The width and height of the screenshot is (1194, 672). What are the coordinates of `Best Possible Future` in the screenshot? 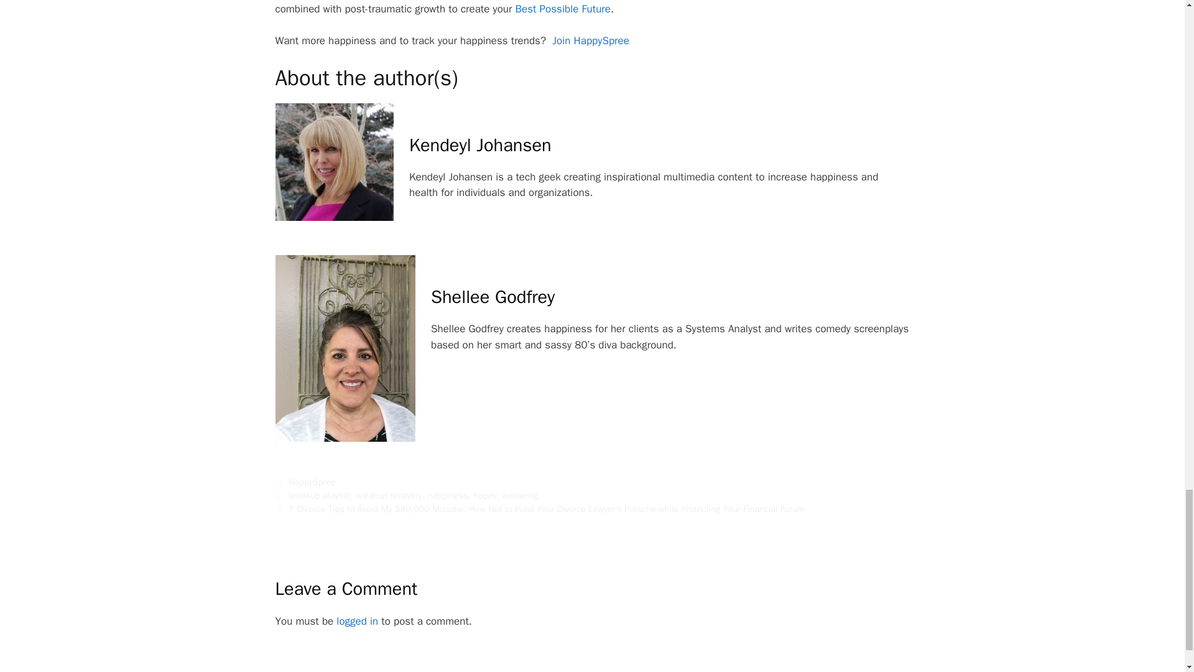 It's located at (563, 9).